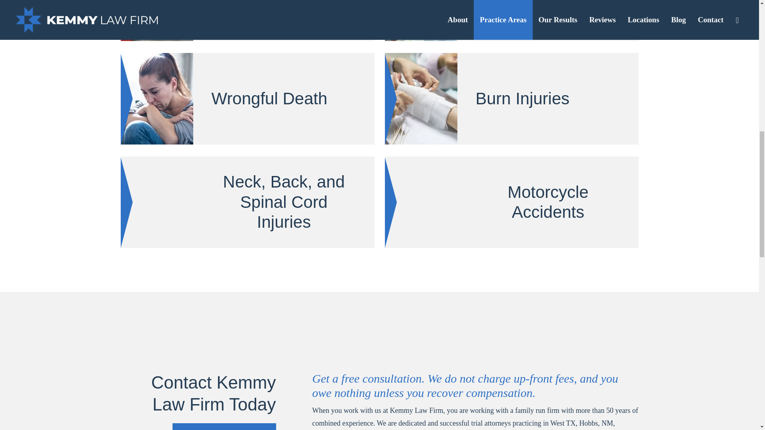 The width and height of the screenshot is (765, 430). I want to click on   Burn Injuries, so click(512, 98).